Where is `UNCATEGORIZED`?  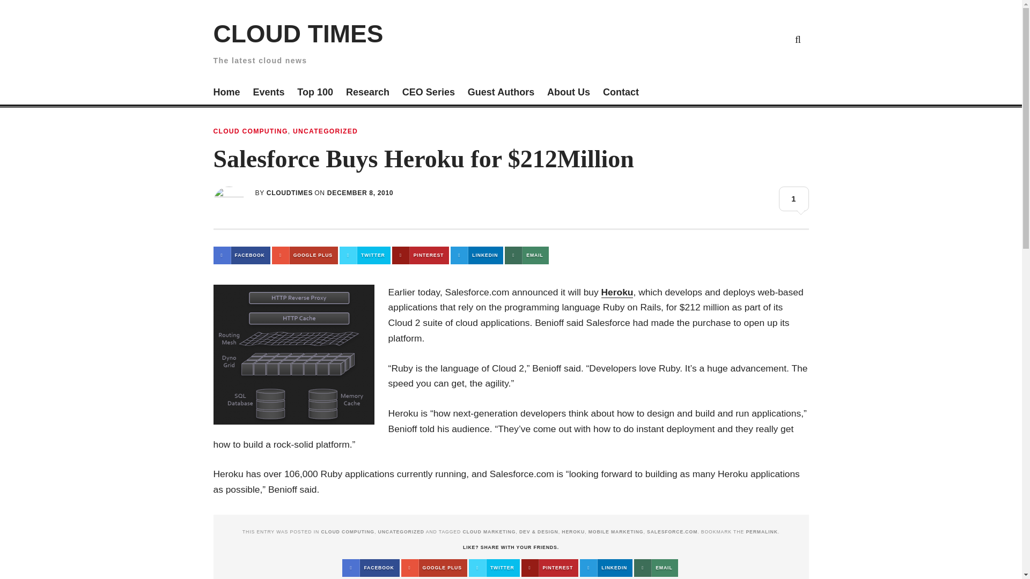 UNCATEGORIZED is located at coordinates (325, 131).